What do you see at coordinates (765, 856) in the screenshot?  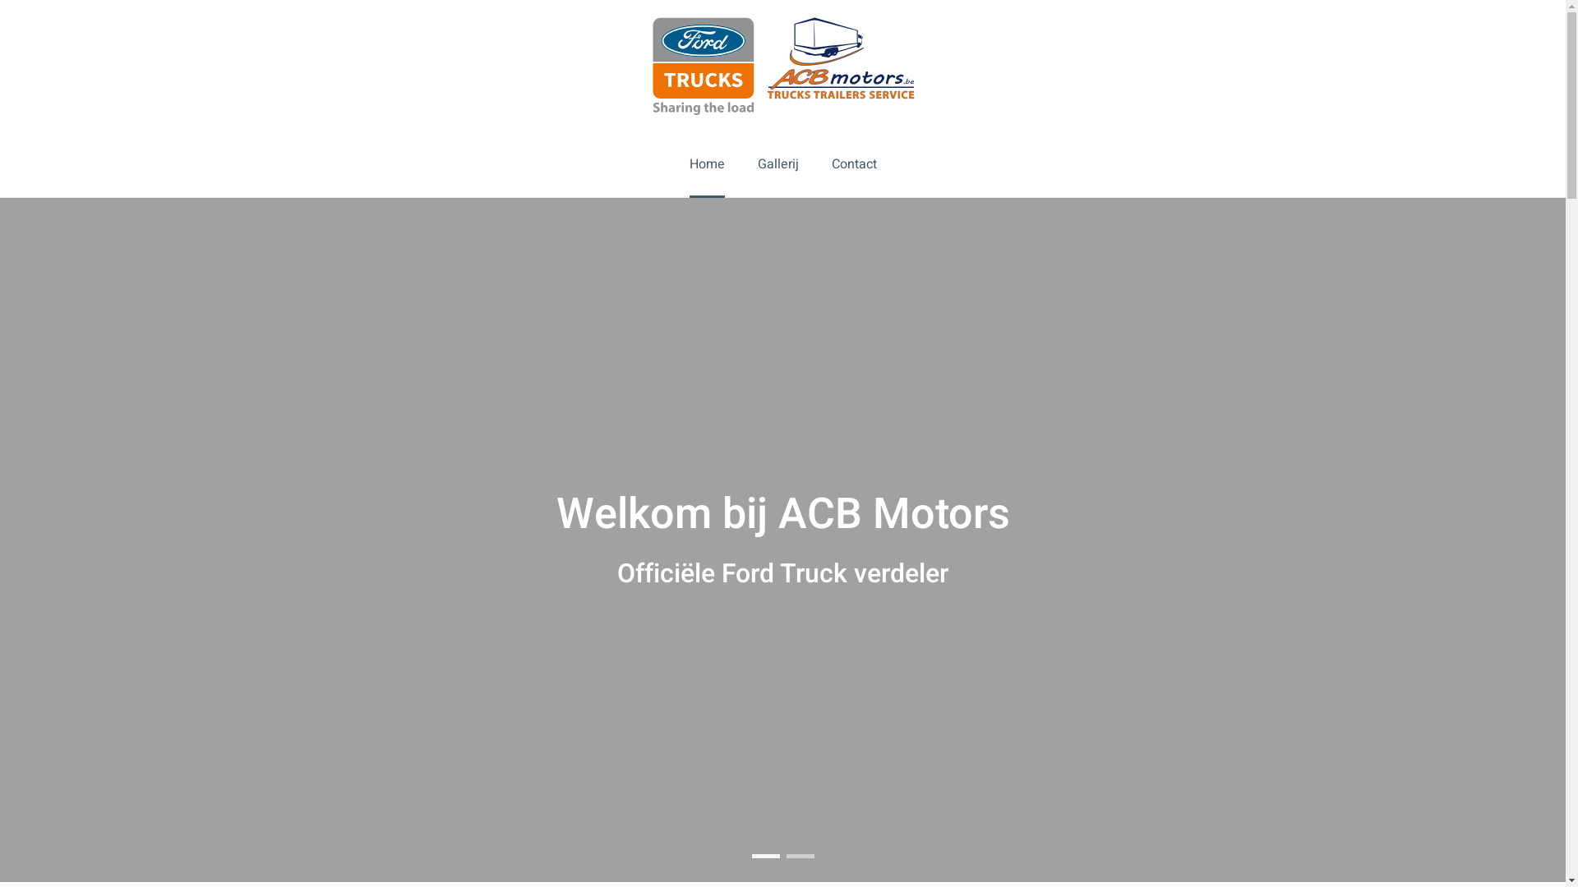 I see `Welkom bij ACB Motors` at bounding box center [765, 856].